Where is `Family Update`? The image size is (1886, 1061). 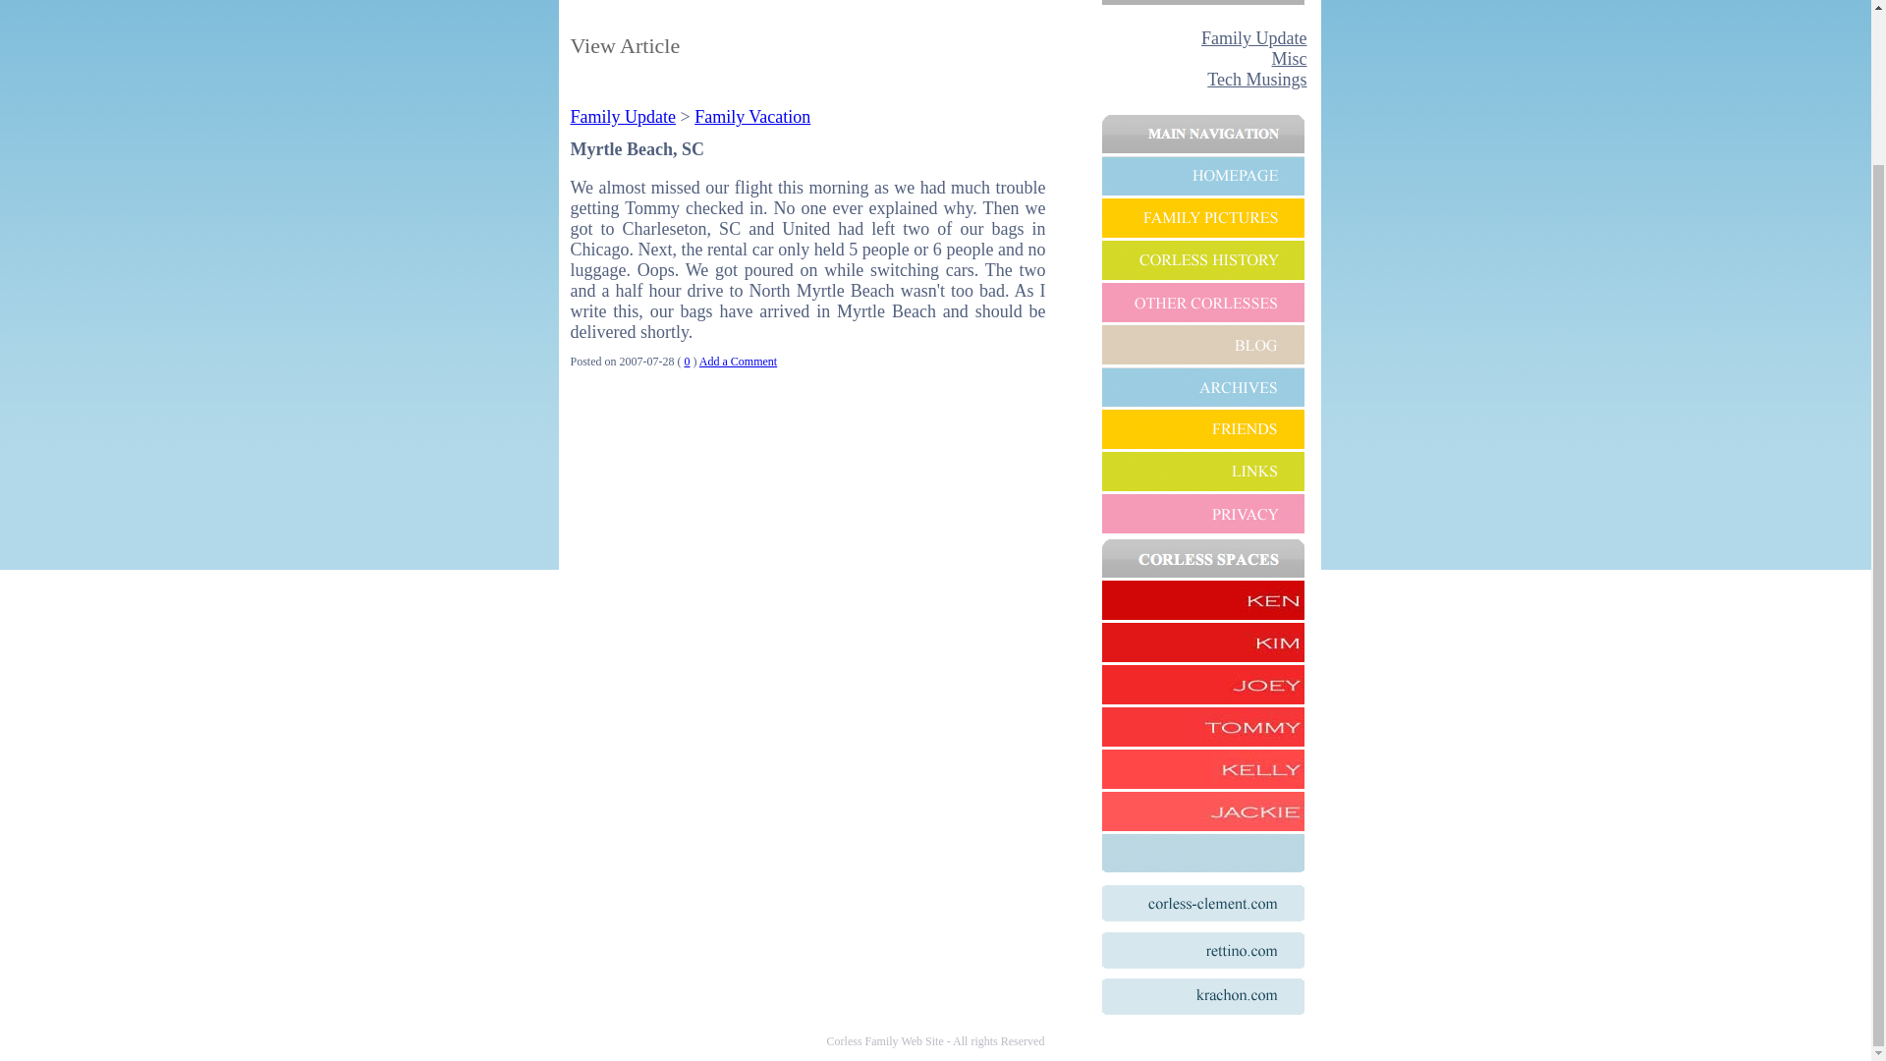 Family Update is located at coordinates (622, 116).